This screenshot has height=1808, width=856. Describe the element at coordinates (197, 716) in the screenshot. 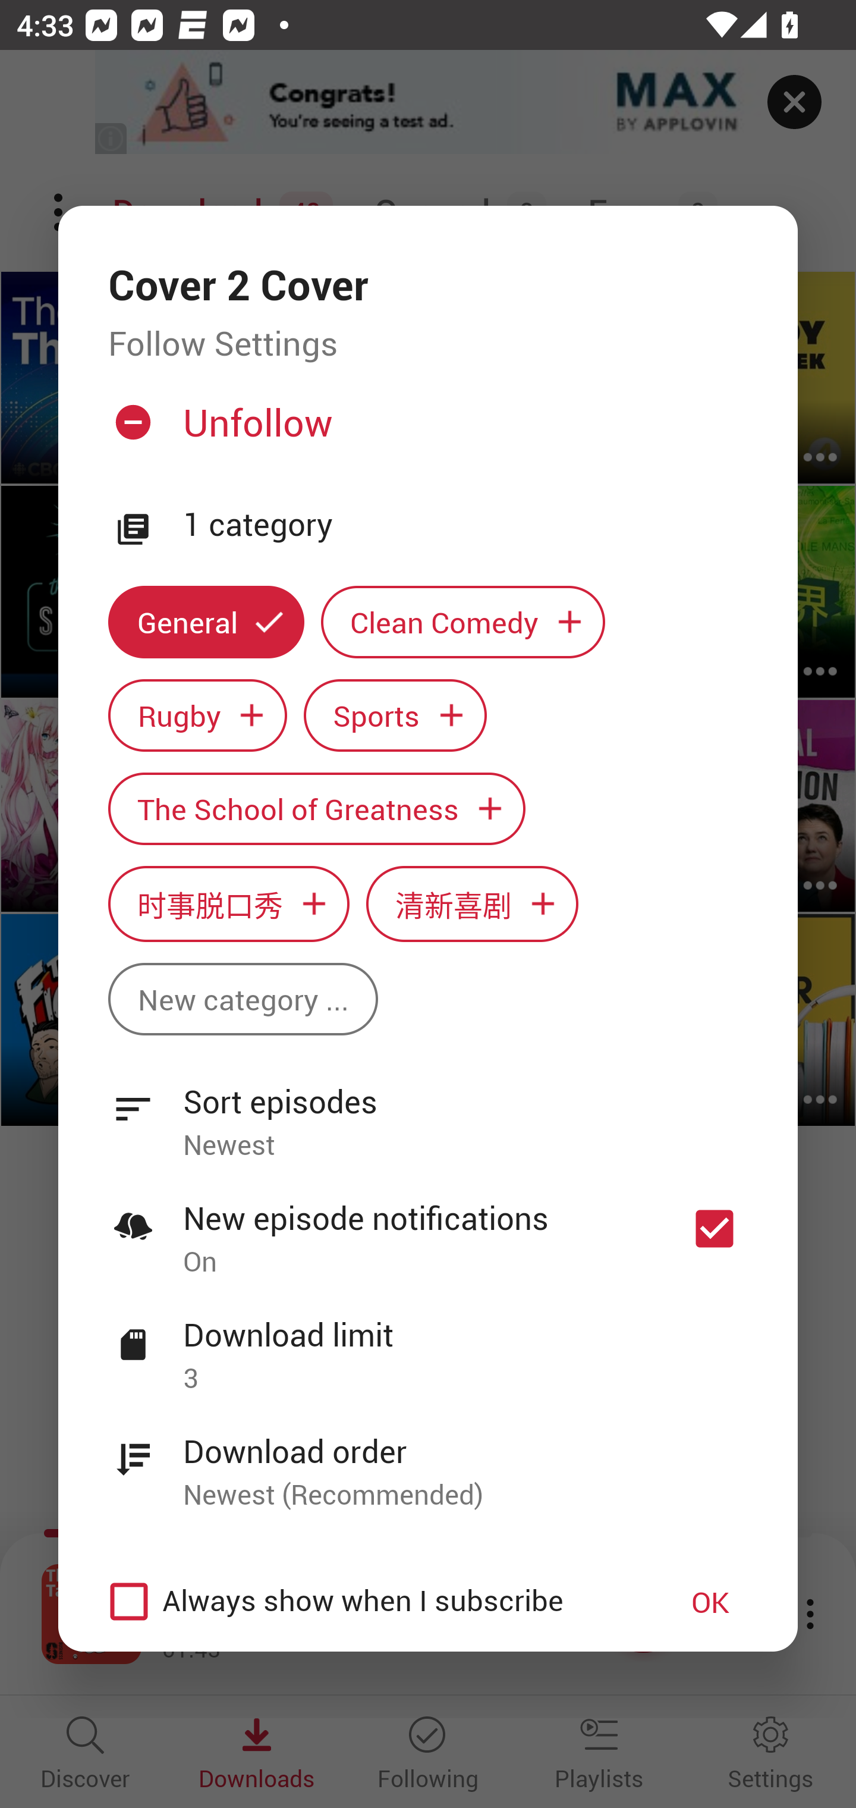

I see `Rugby` at that location.